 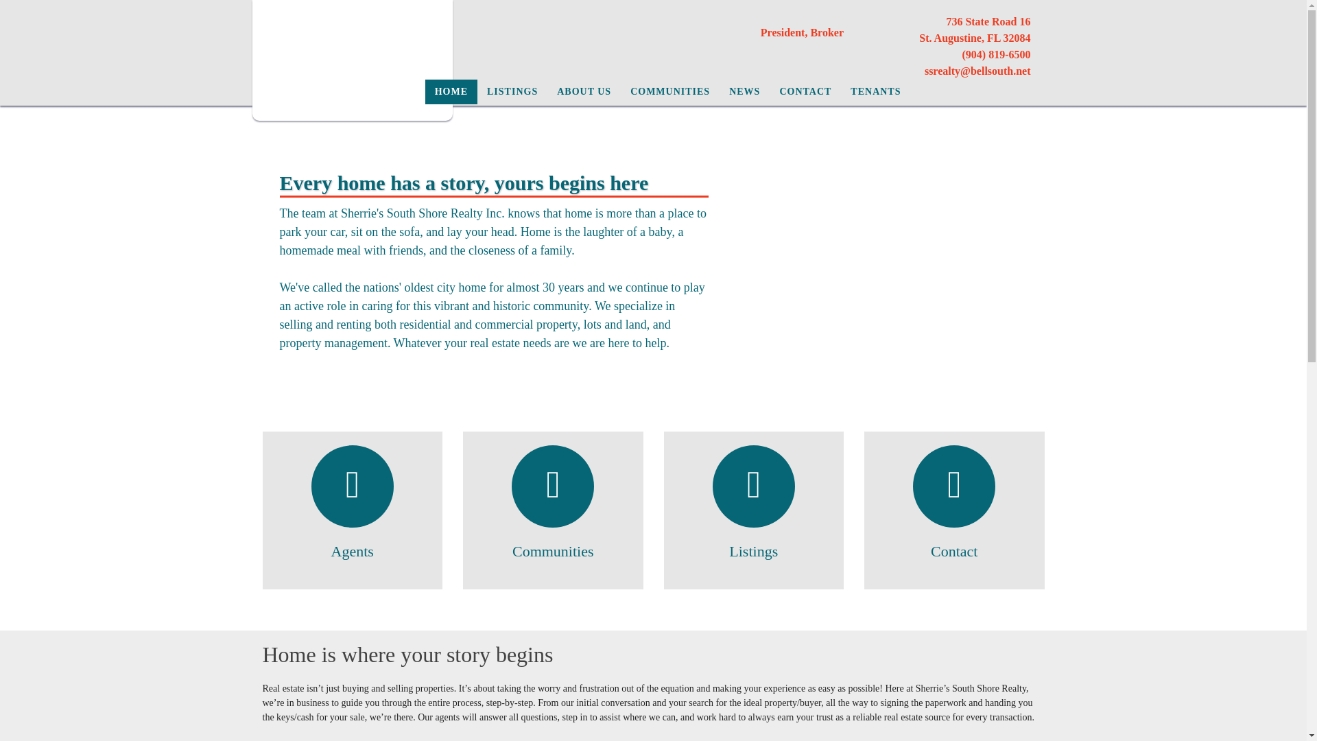 What do you see at coordinates (353, 551) in the screenshot?
I see `Agents` at bounding box center [353, 551].